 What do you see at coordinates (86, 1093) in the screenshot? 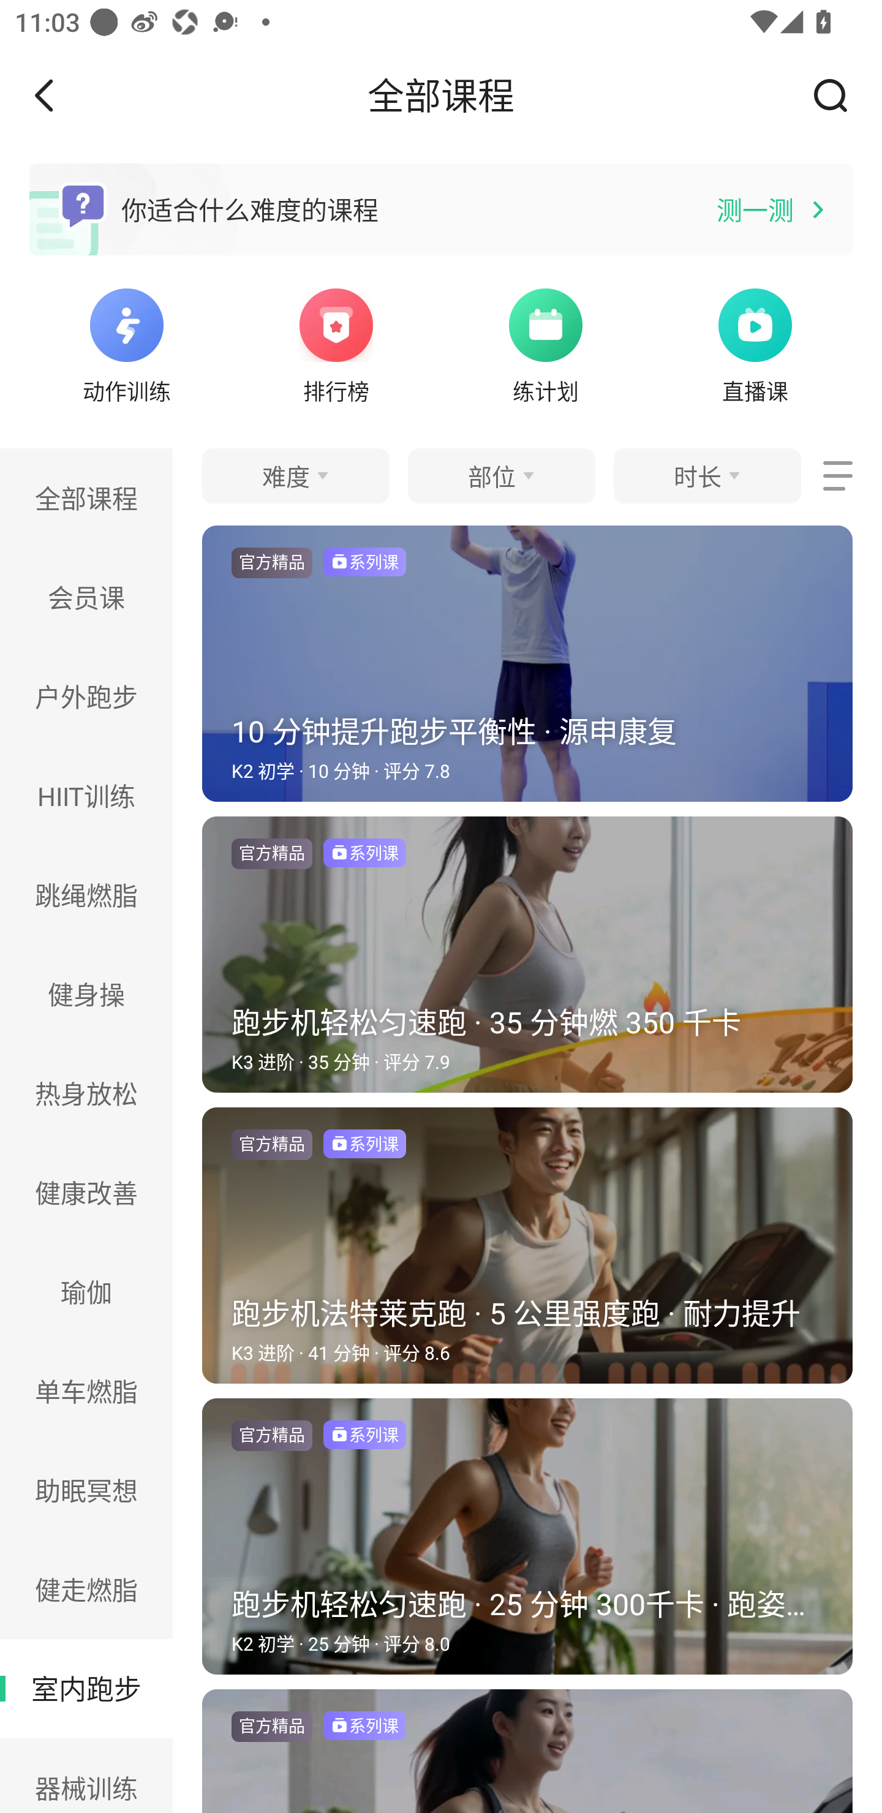
I see `热身放松` at bounding box center [86, 1093].